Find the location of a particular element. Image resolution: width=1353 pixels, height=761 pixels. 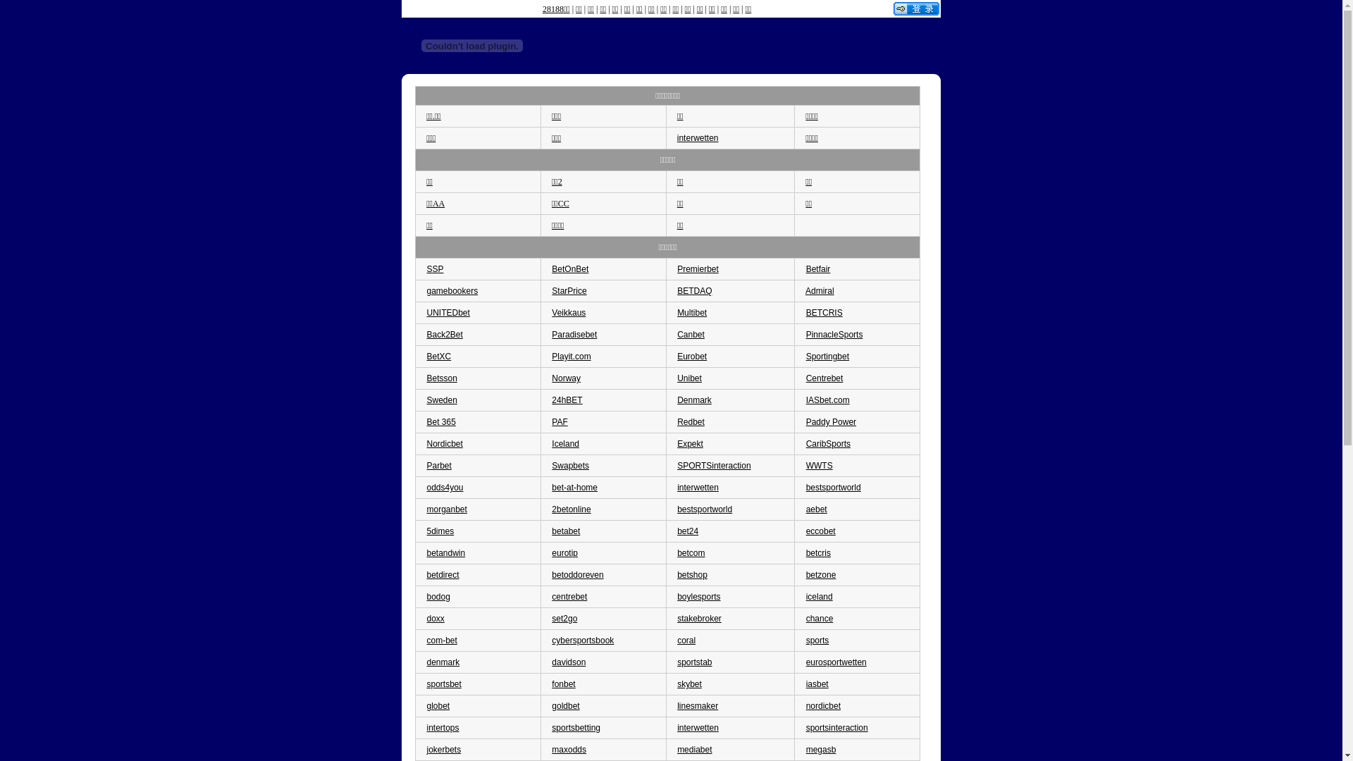

interwetten is located at coordinates (698, 138).